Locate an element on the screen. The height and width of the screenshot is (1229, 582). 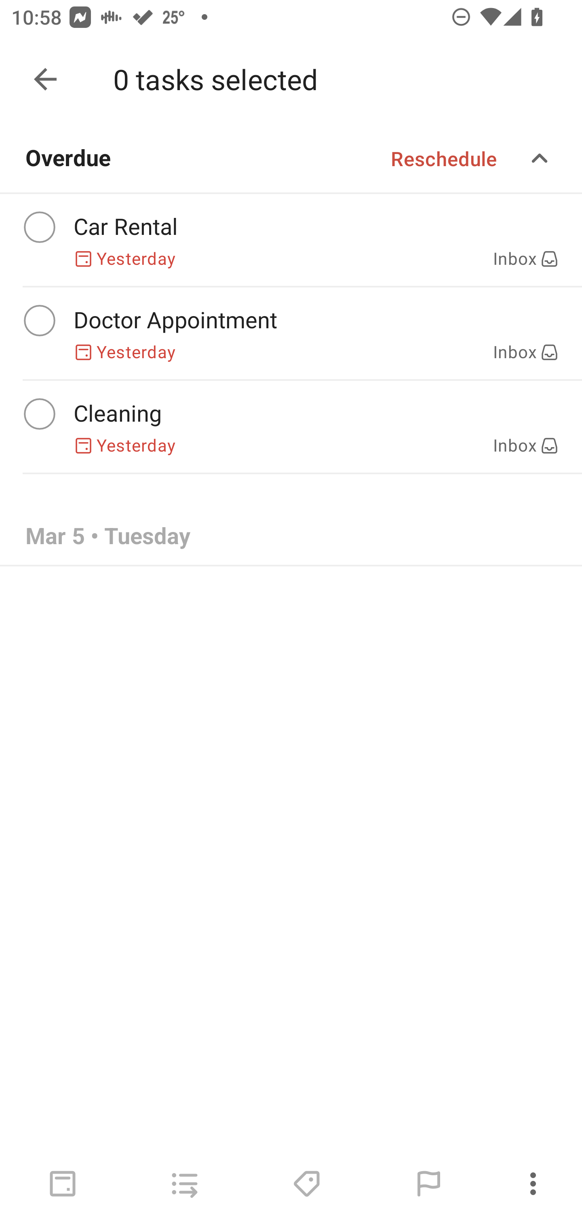
Done is located at coordinates (45, 79).